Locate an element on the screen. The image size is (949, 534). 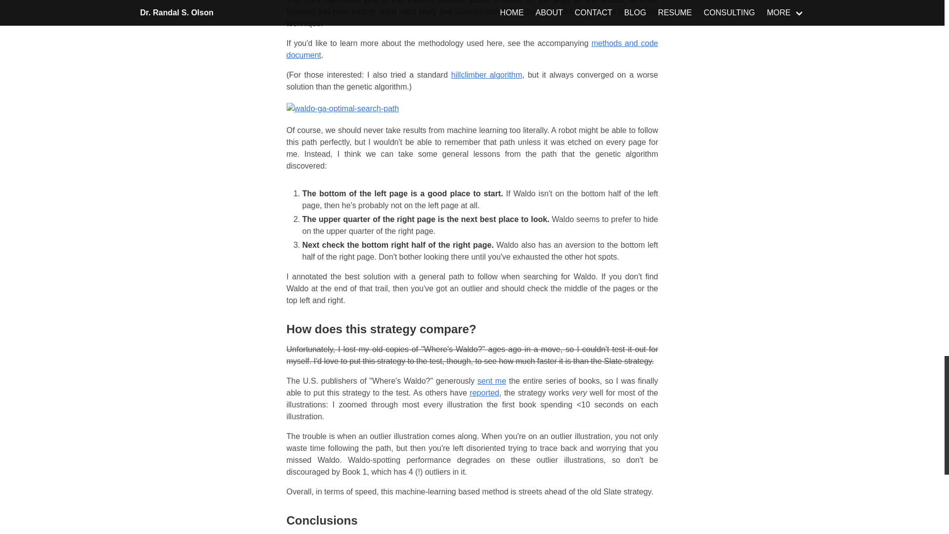
reported is located at coordinates (484, 393).